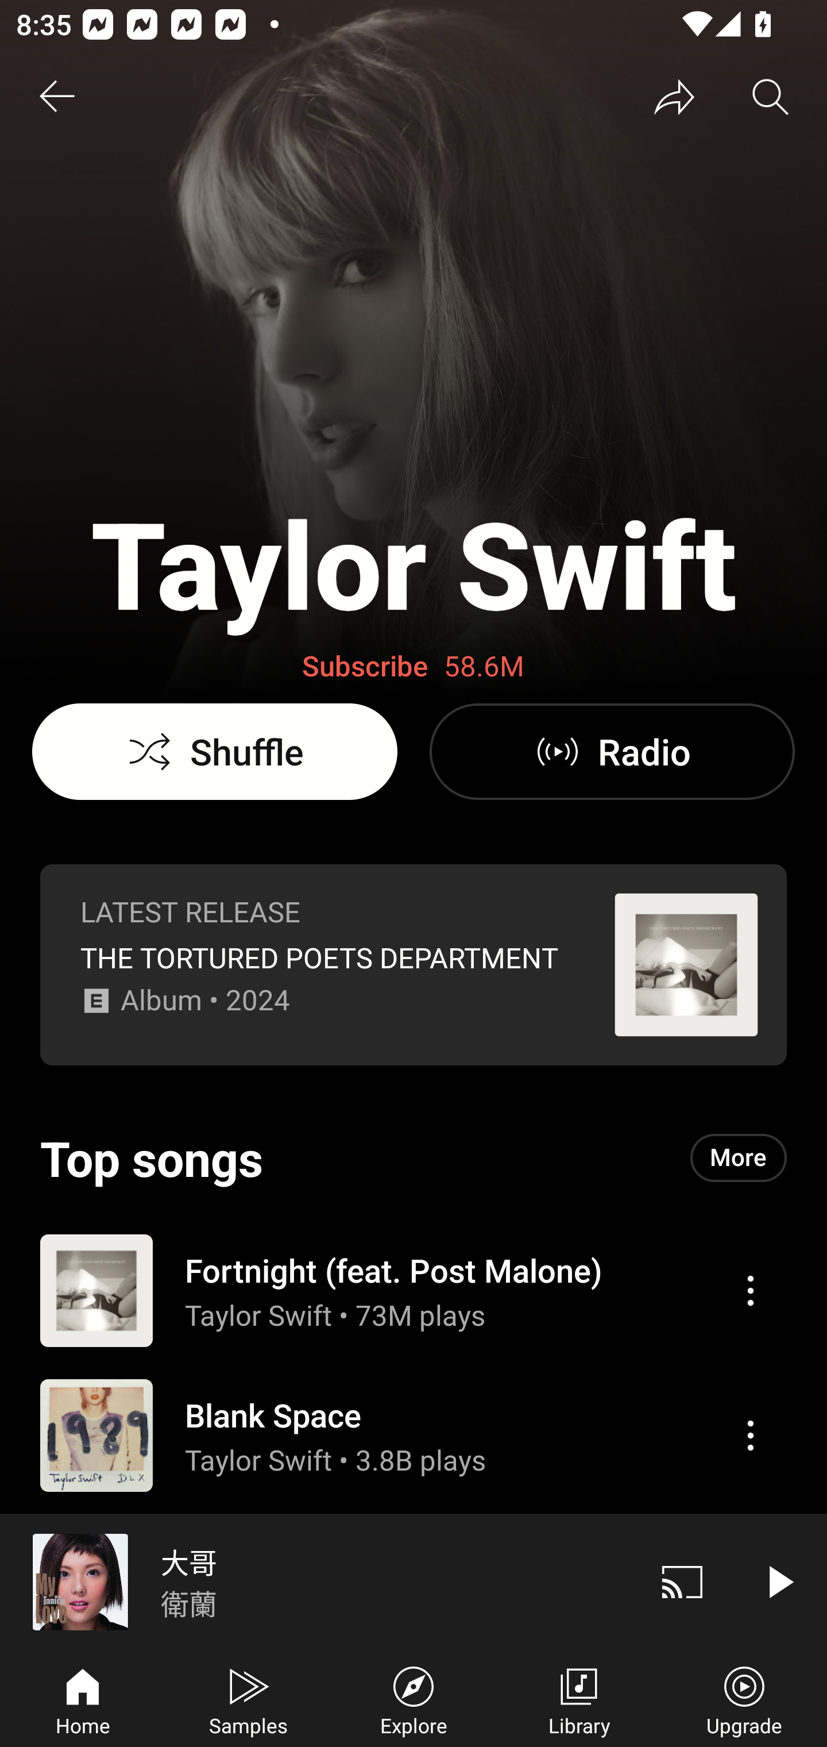  I want to click on Samples, so click(248, 1699).